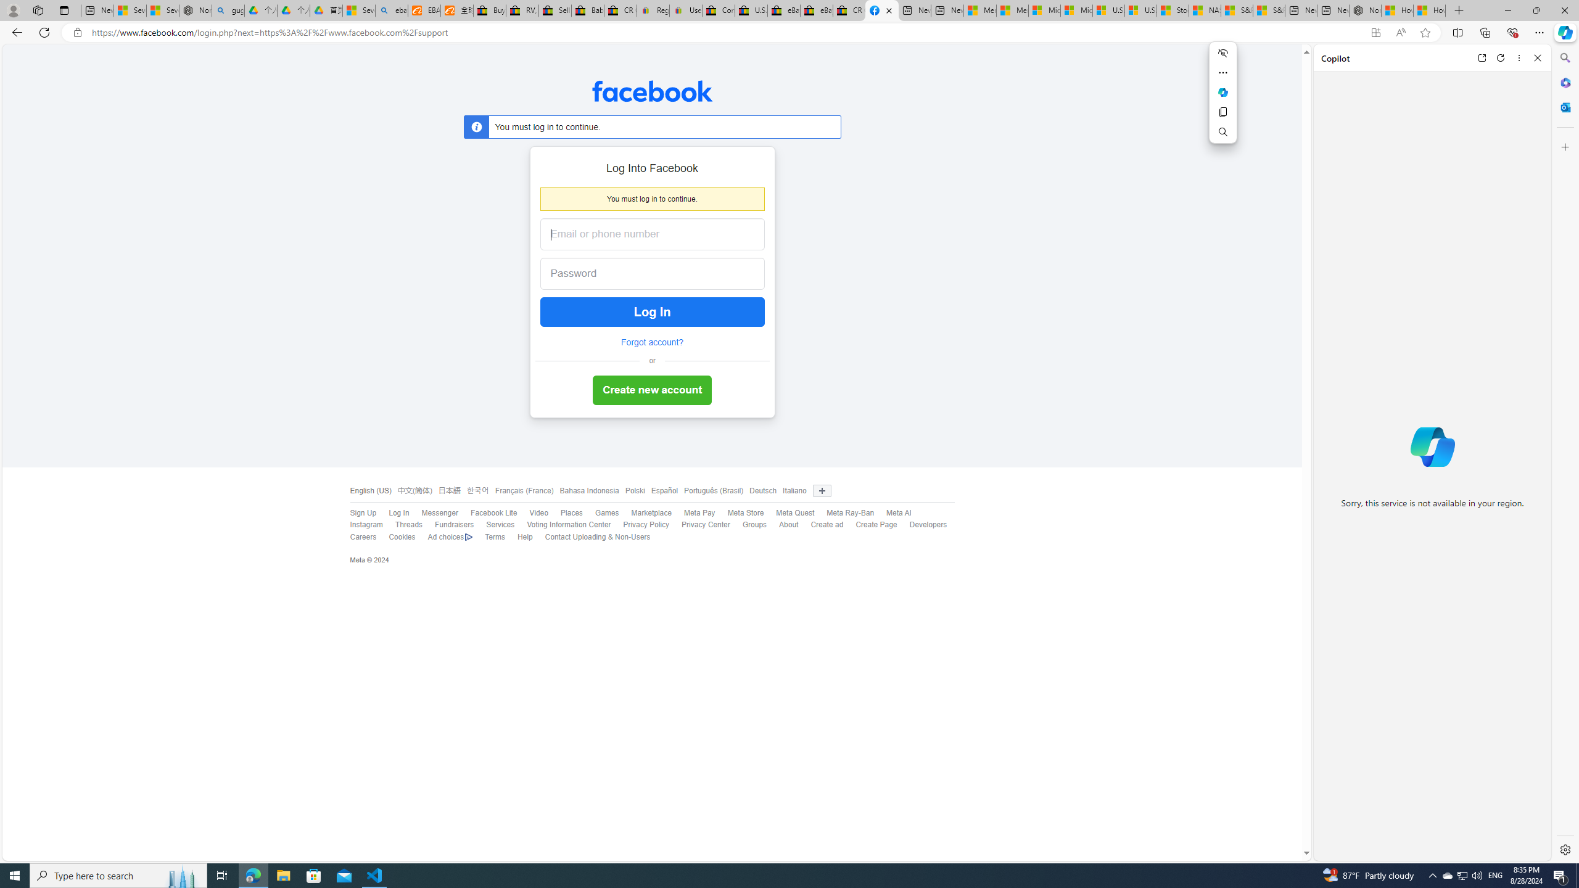 This screenshot has width=1579, height=888. I want to click on Mini menu on text selection, so click(1222, 92).